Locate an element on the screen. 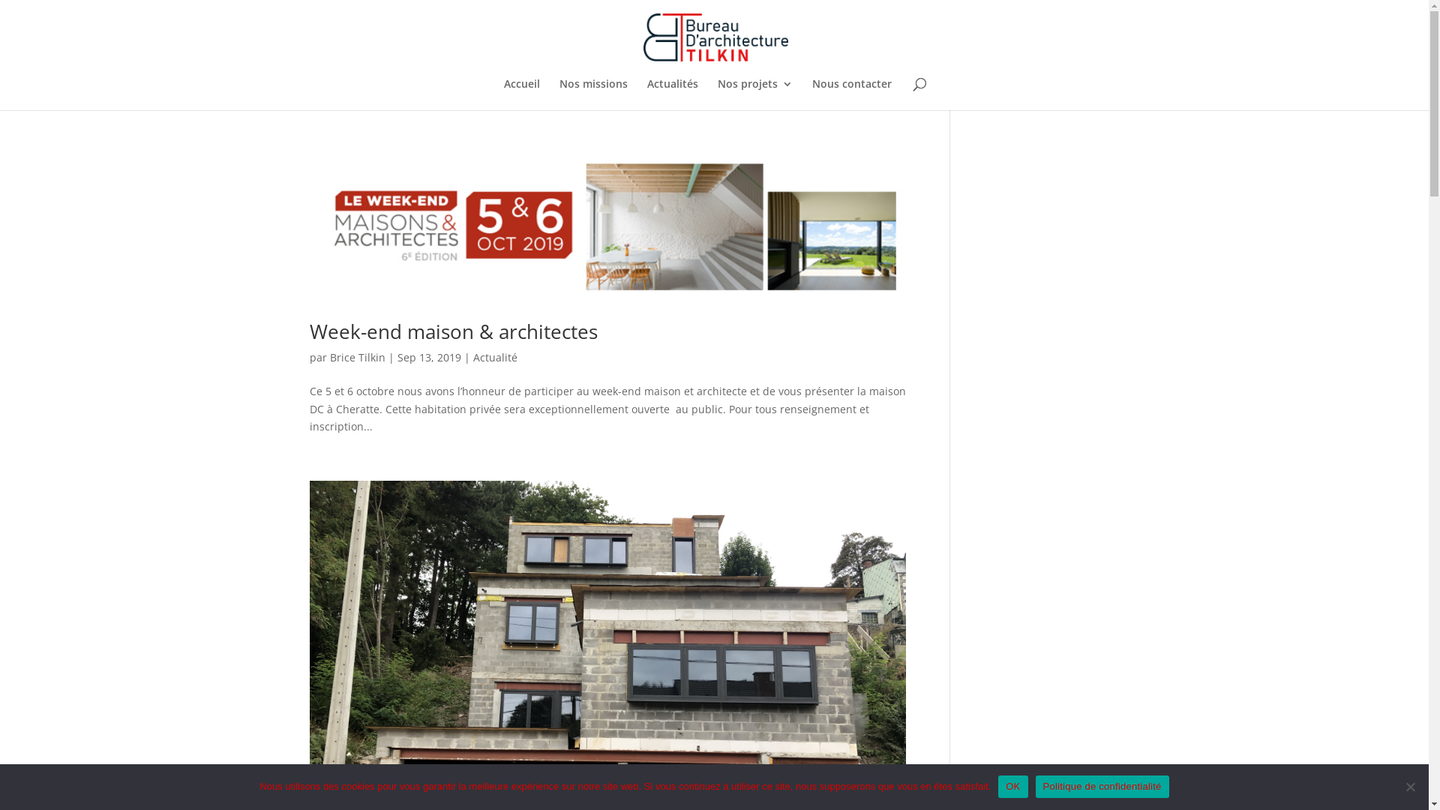  Nos projets is located at coordinates (755, 94).